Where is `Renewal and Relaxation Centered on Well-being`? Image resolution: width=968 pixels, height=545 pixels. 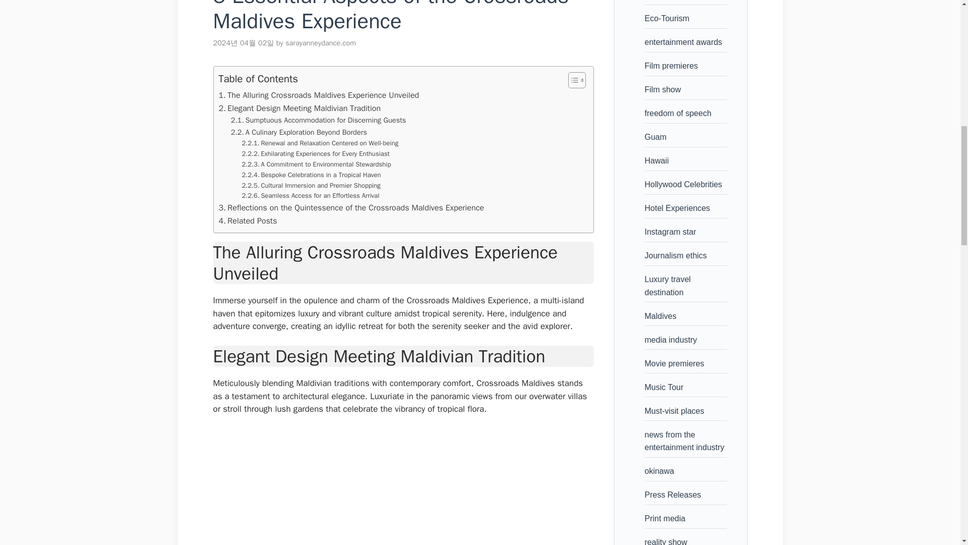 Renewal and Relaxation Centered on Well-being is located at coordinates (321, 143).